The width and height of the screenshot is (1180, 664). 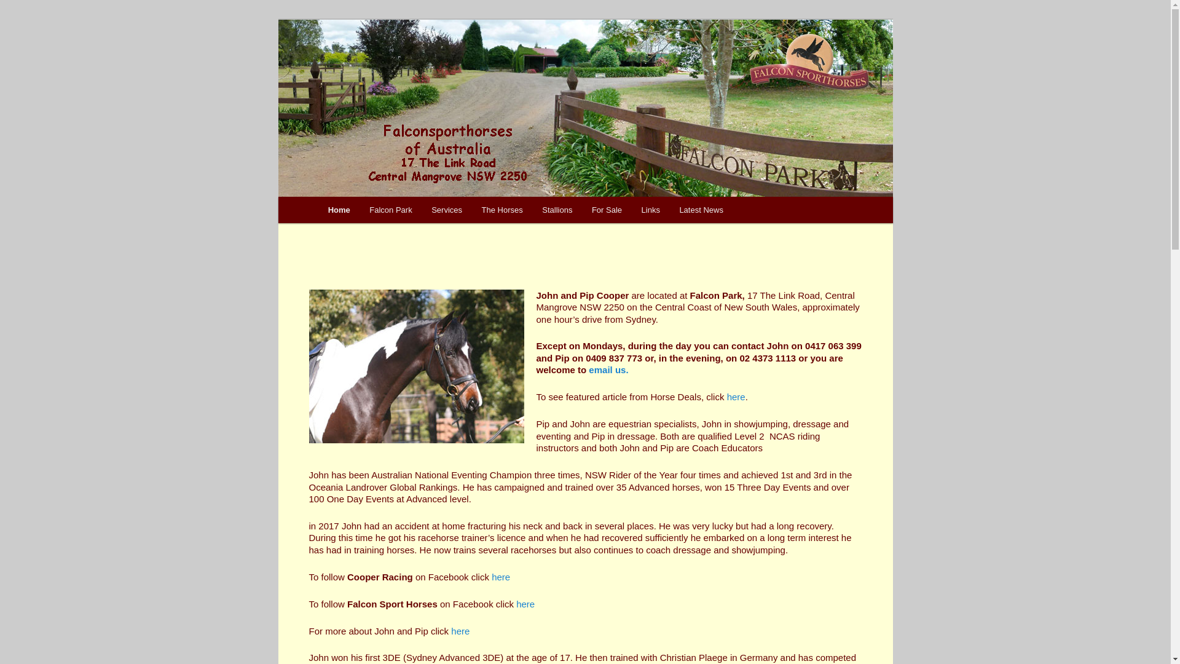 What do you see at coordinates (460, 631) in the screenshot?
I see `here` at bounding box center [460, 631].